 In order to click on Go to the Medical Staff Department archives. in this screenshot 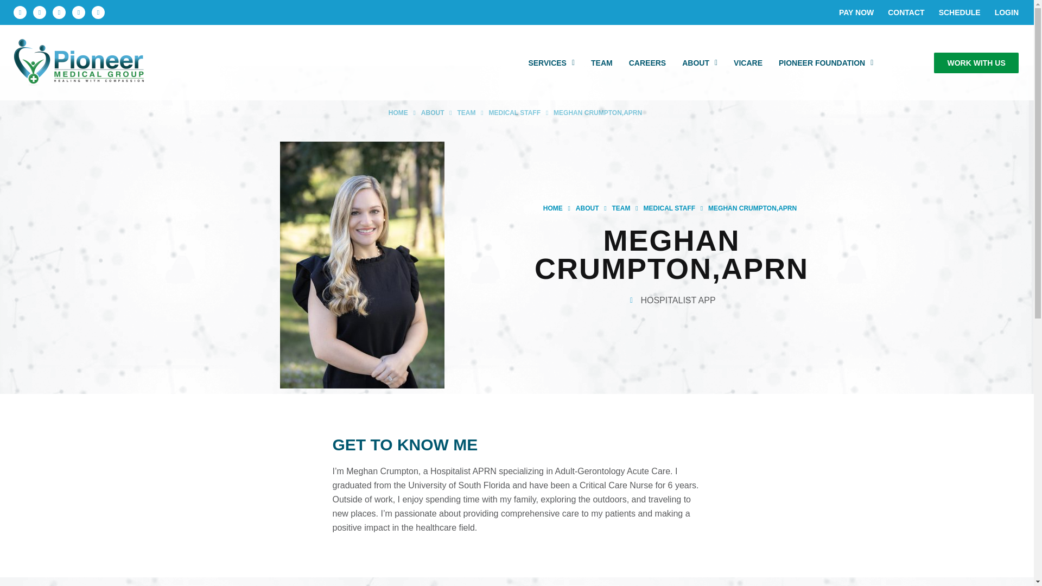, I will do `click(514, 113)`.